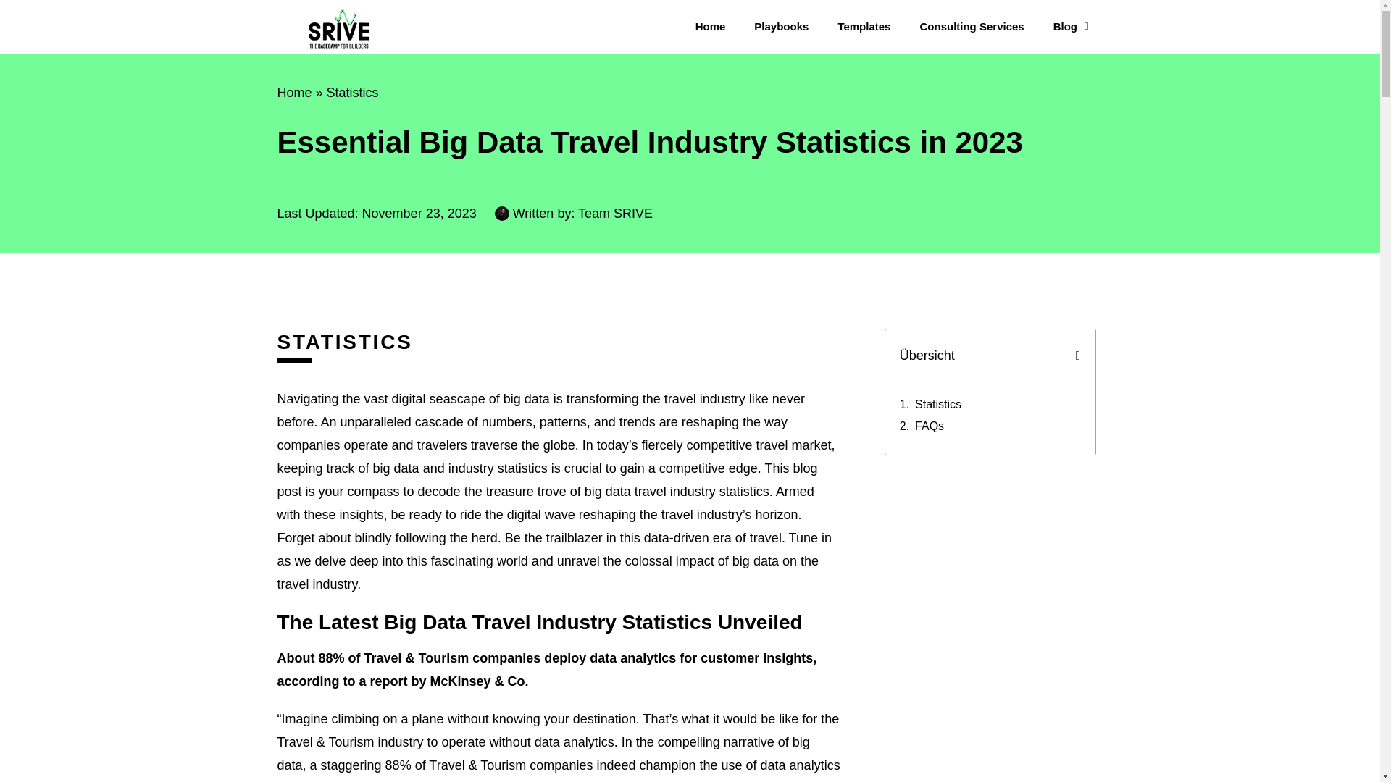  Describe the element at coordinates (352, 93) in the screenshot. I see `Statistics` at that location.